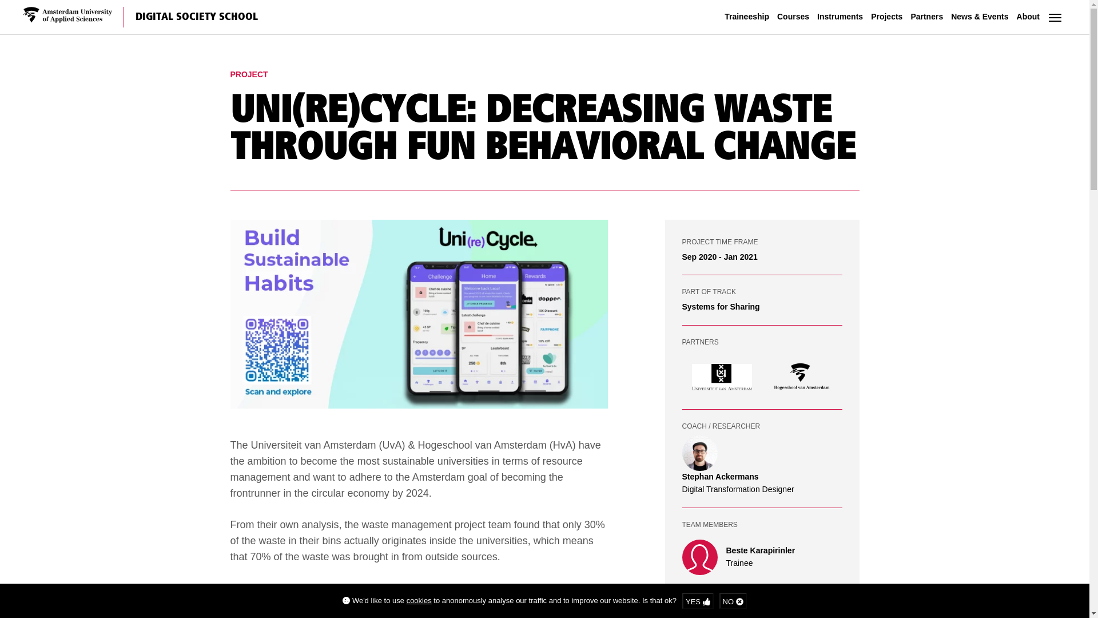 Image resolution: width=1098 pixels, height=618 pixels. I want to click on DIGITAL SOCIETY SCHOOL, so click(196, 17).